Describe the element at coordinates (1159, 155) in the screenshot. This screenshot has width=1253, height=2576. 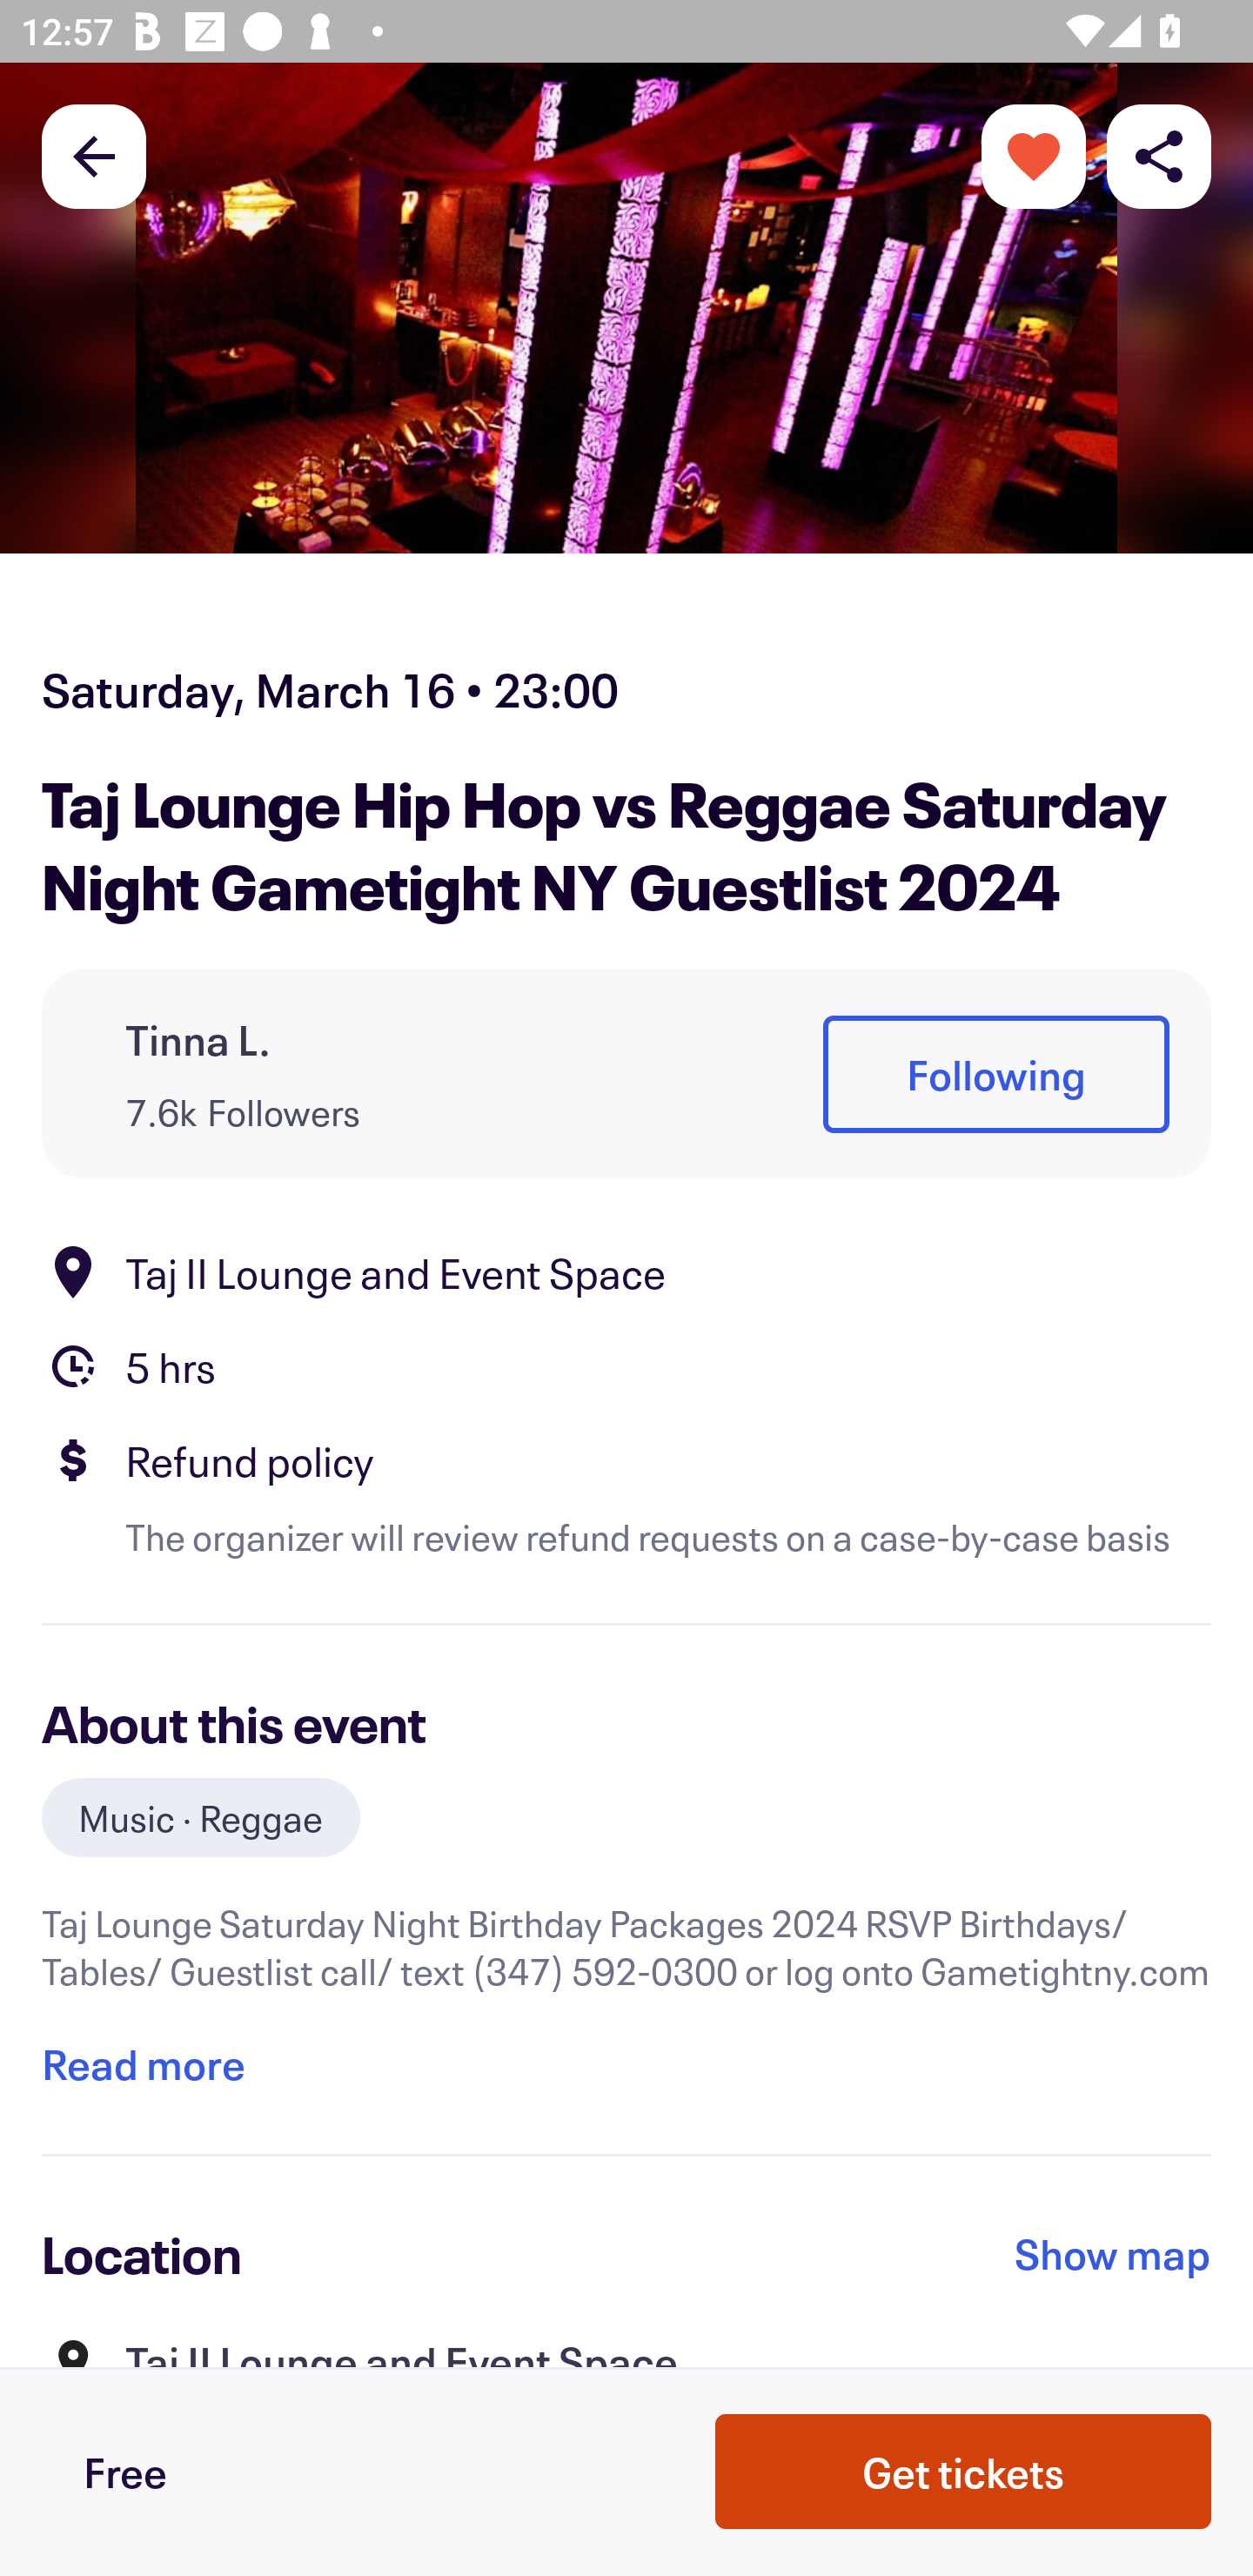
I see `Share` at that location.